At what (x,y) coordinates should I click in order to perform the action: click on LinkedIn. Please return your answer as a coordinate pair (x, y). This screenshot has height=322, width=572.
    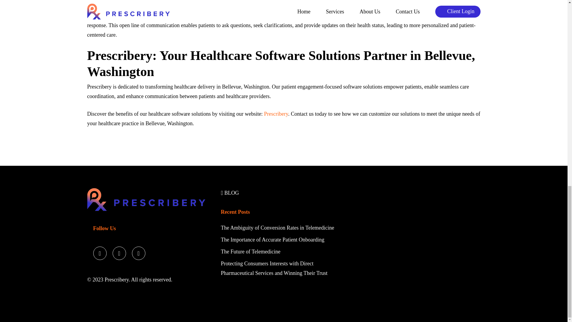
    Looking at the image, I should click on (138, 252).